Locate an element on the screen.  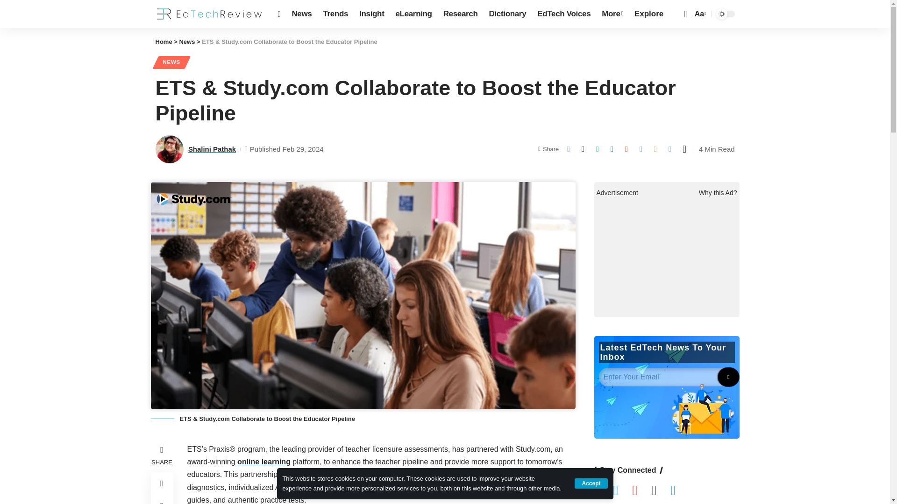
Follow EdTechReview on YouTube is located at coordinates (641, 491).